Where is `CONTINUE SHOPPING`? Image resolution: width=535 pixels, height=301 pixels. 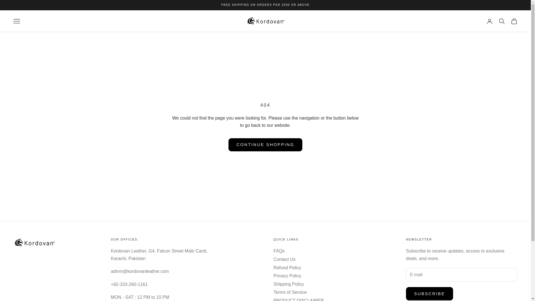 CONTINUE SHOPPING is located at coordinates (265, 145).